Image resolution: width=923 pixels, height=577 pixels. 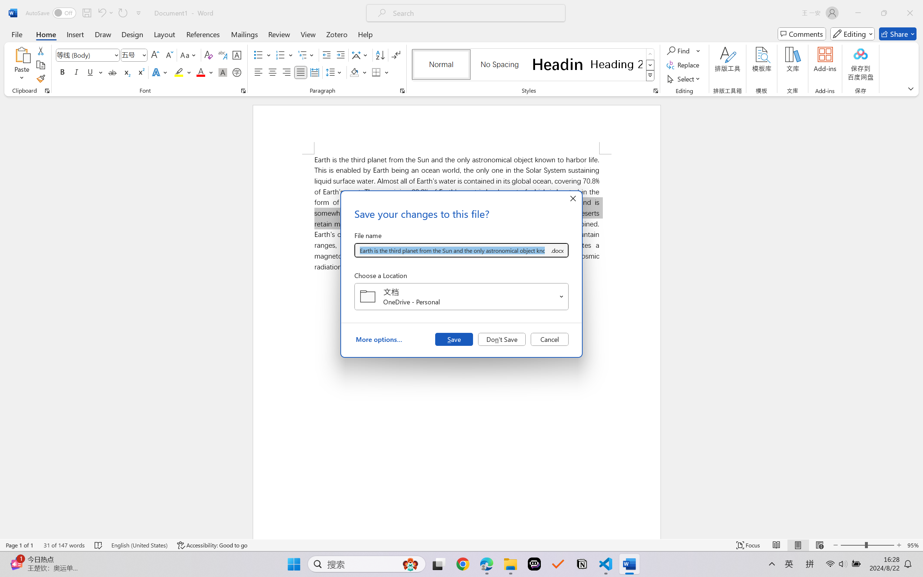 What do you see at coordinates (380, 55) in the screenshot?
I see `Sort...` at bounding box center [380, 55].